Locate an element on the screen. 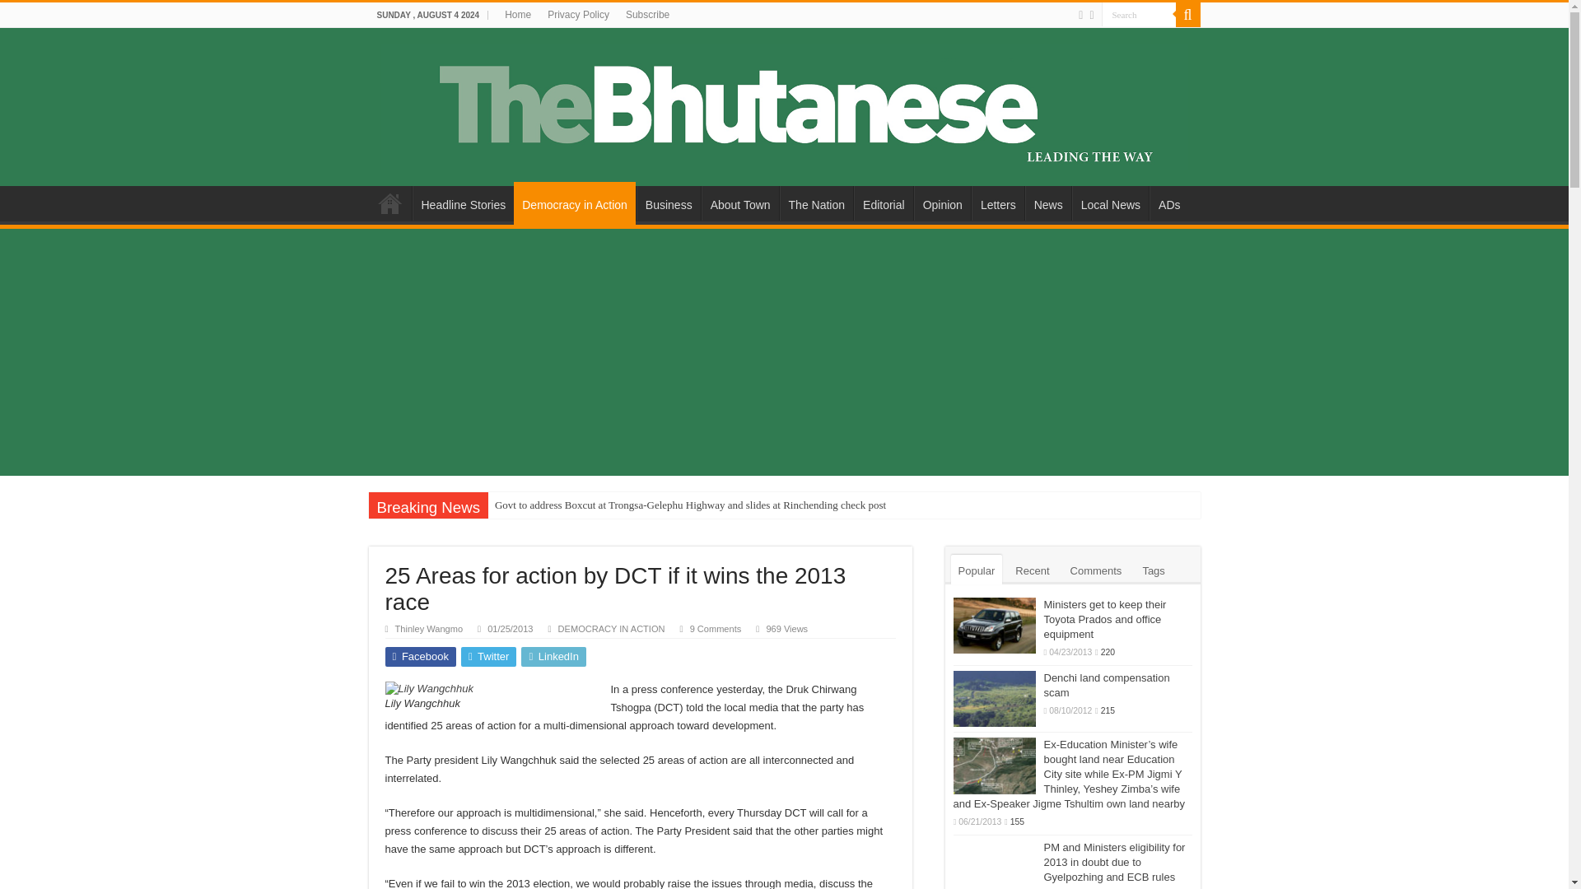 The width and height of the screenshot is (1581, 889). Business is located at coordinates (669, 202).